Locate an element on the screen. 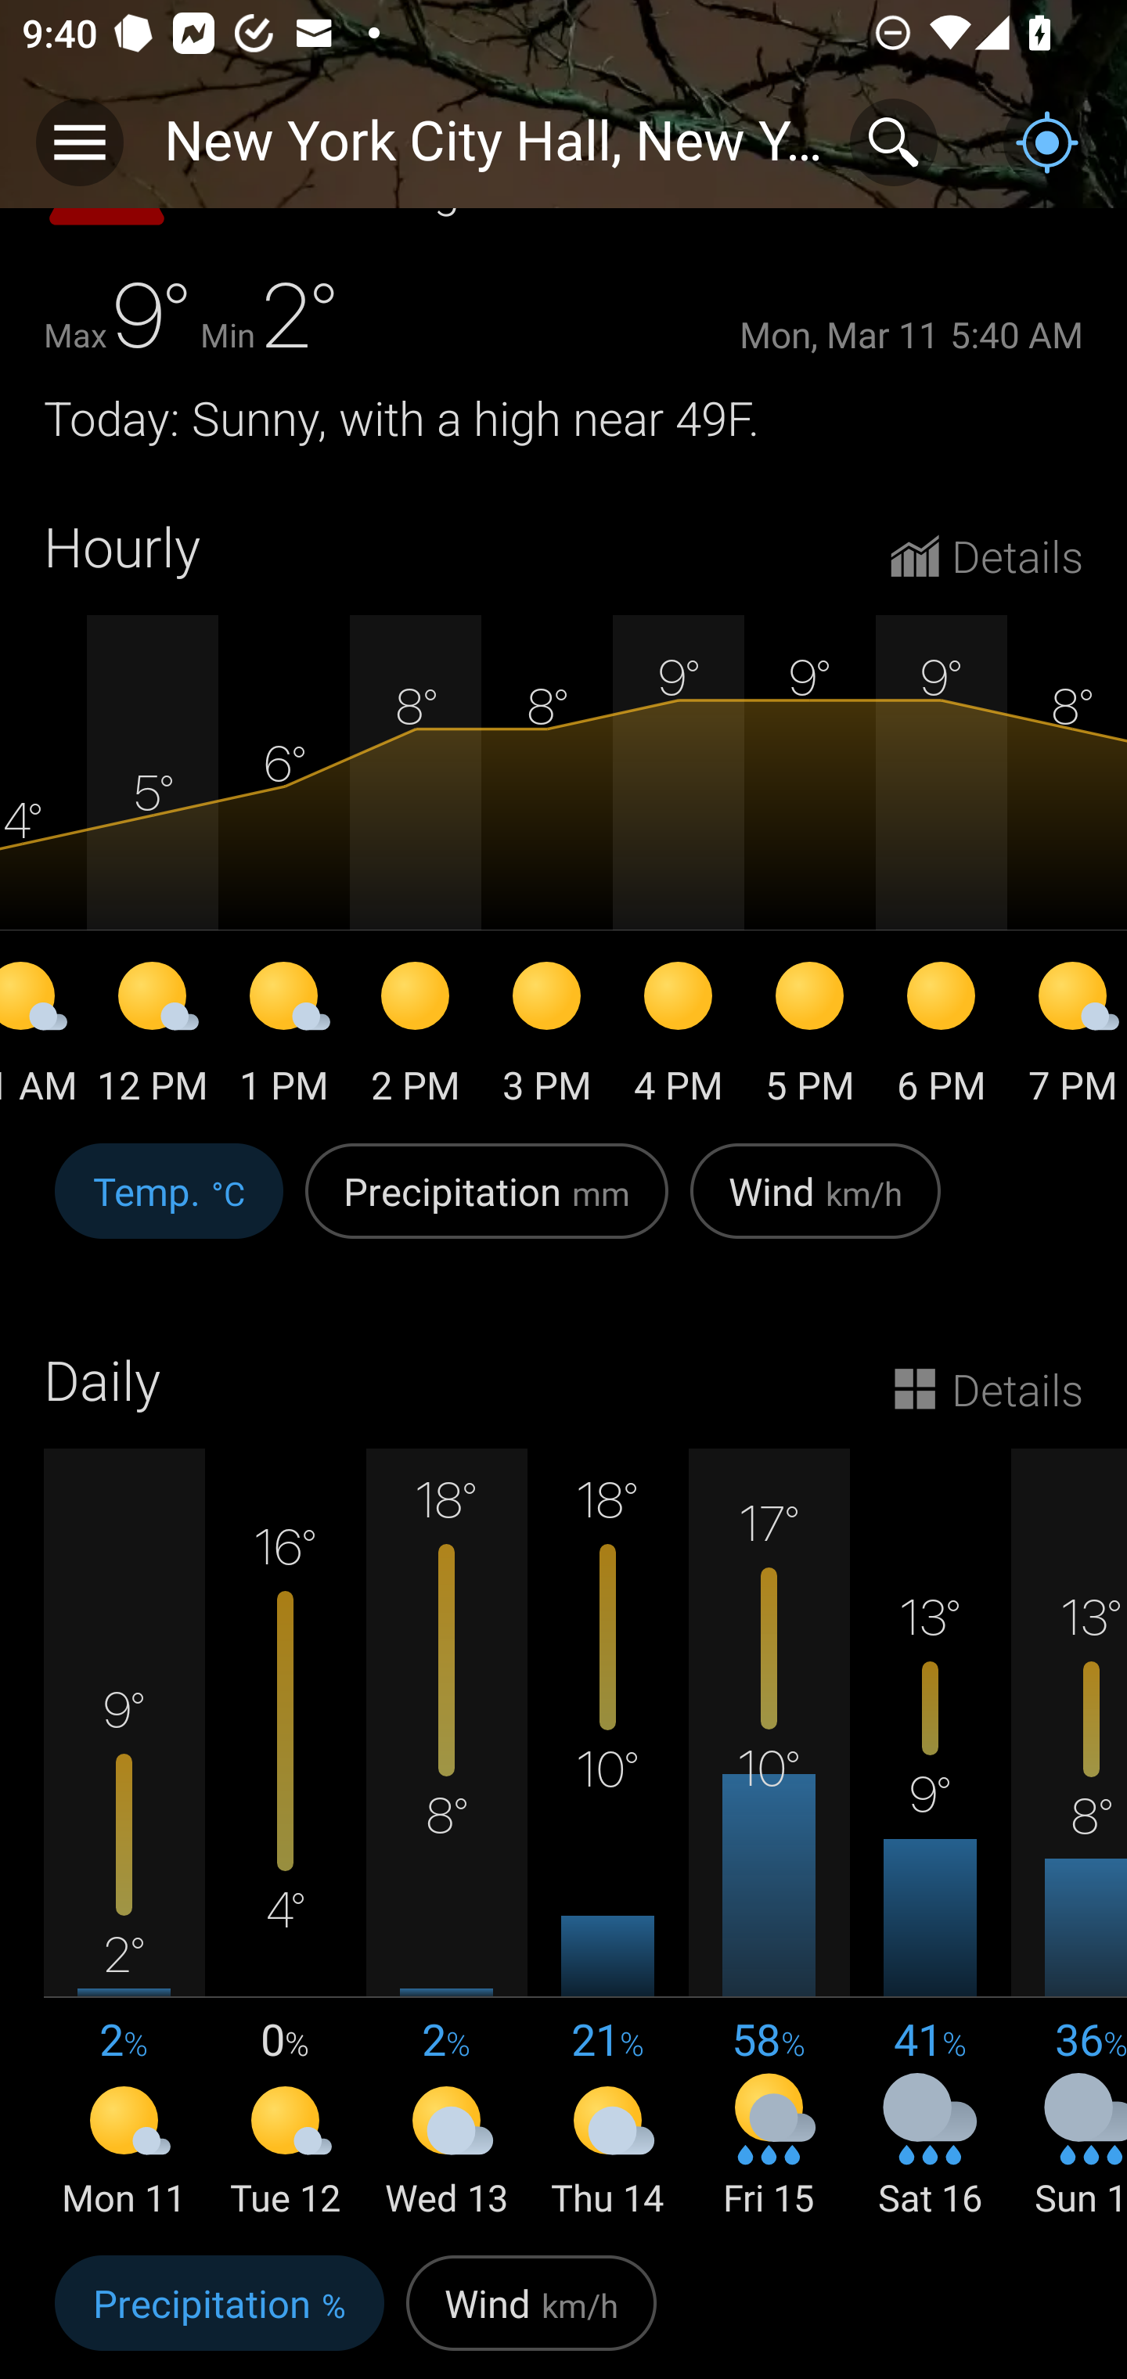 Image resolution: width=1127 pixels, height=2379 pixels. 13° 9° 41 % Sat 16 is located at coordinates (930, 1835).